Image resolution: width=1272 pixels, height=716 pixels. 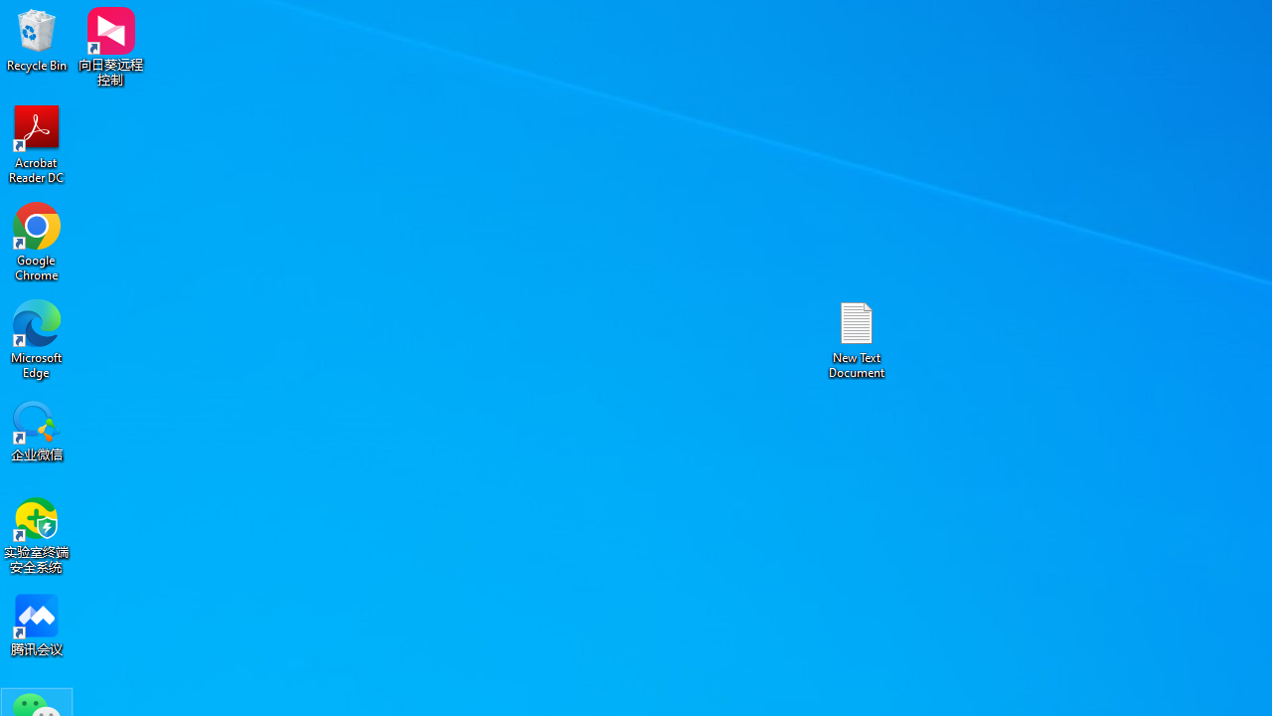 What do you see at coordinates (37, 143) in the screenshot?
I see `Acrobat Reader DC` at bounding box center [37, 143].